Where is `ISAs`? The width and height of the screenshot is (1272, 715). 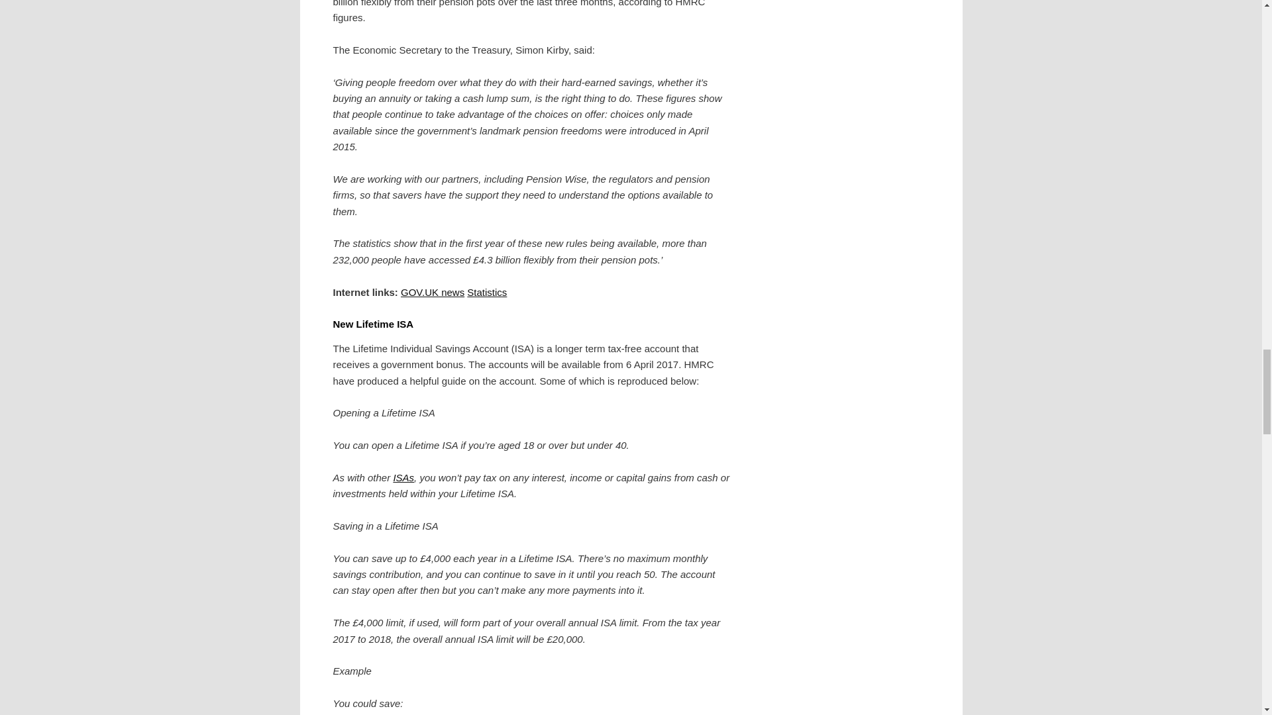
ISAs is located at coordinates (403, 477).